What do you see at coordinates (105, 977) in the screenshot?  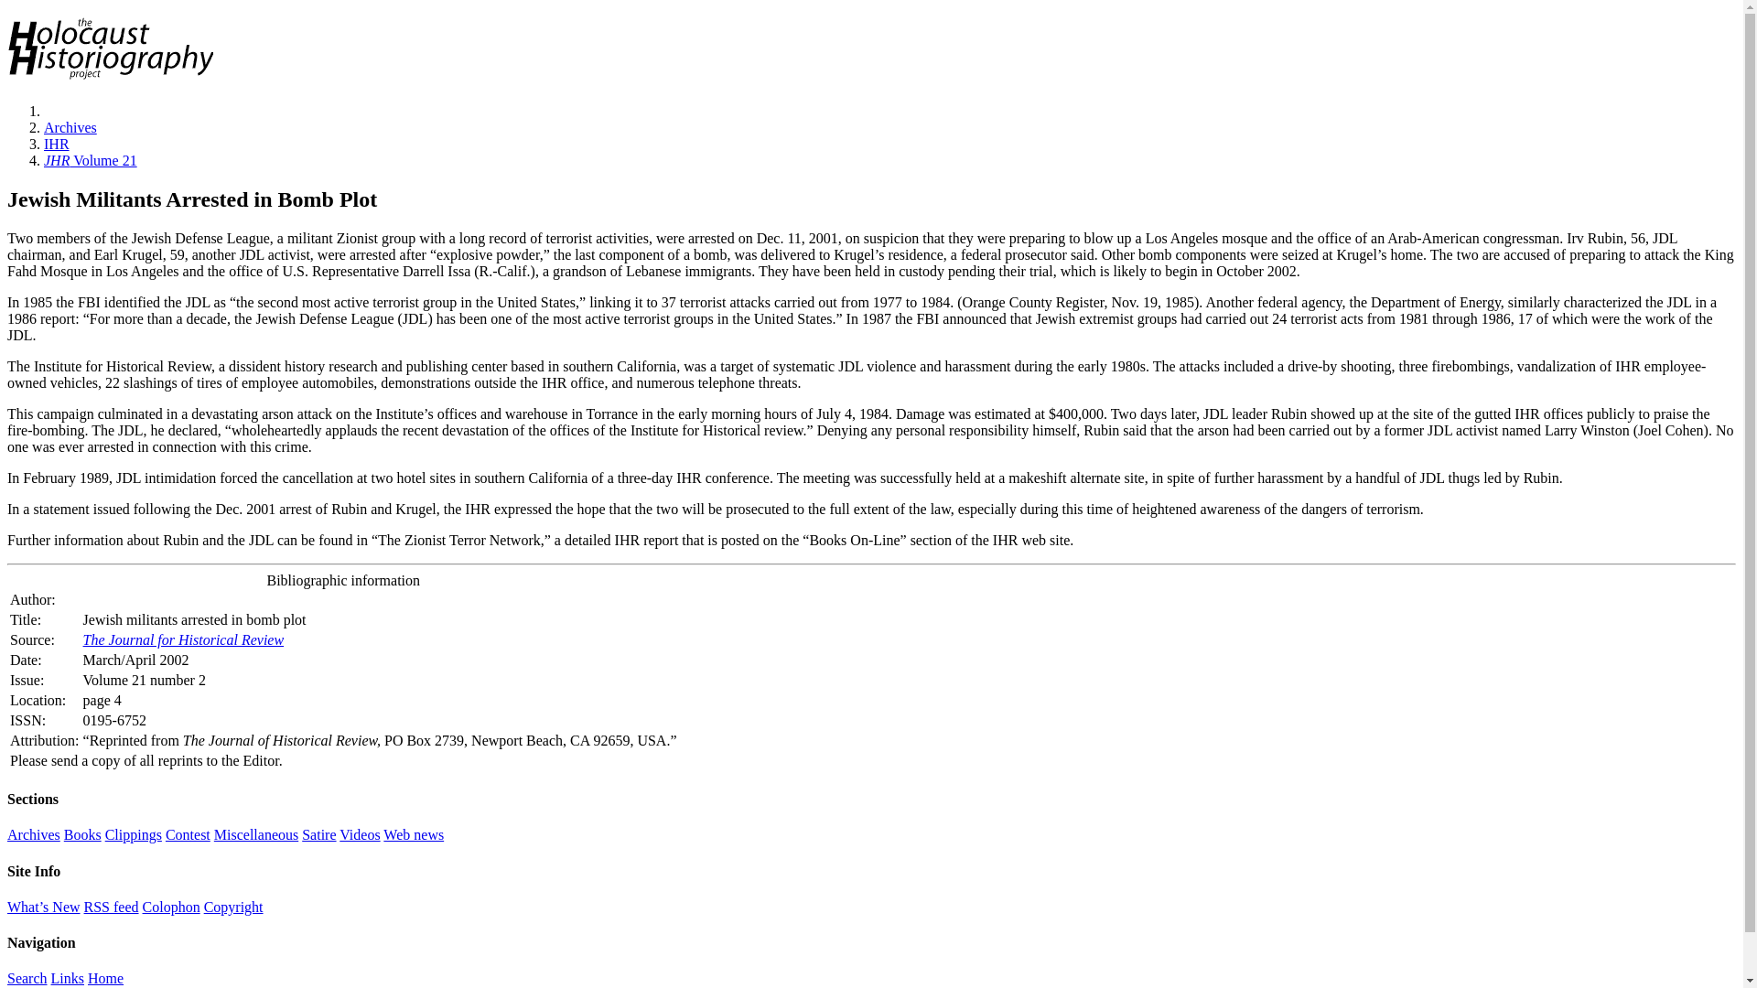 I see `Back to the main HHP page` at bounding box center [105, 977].